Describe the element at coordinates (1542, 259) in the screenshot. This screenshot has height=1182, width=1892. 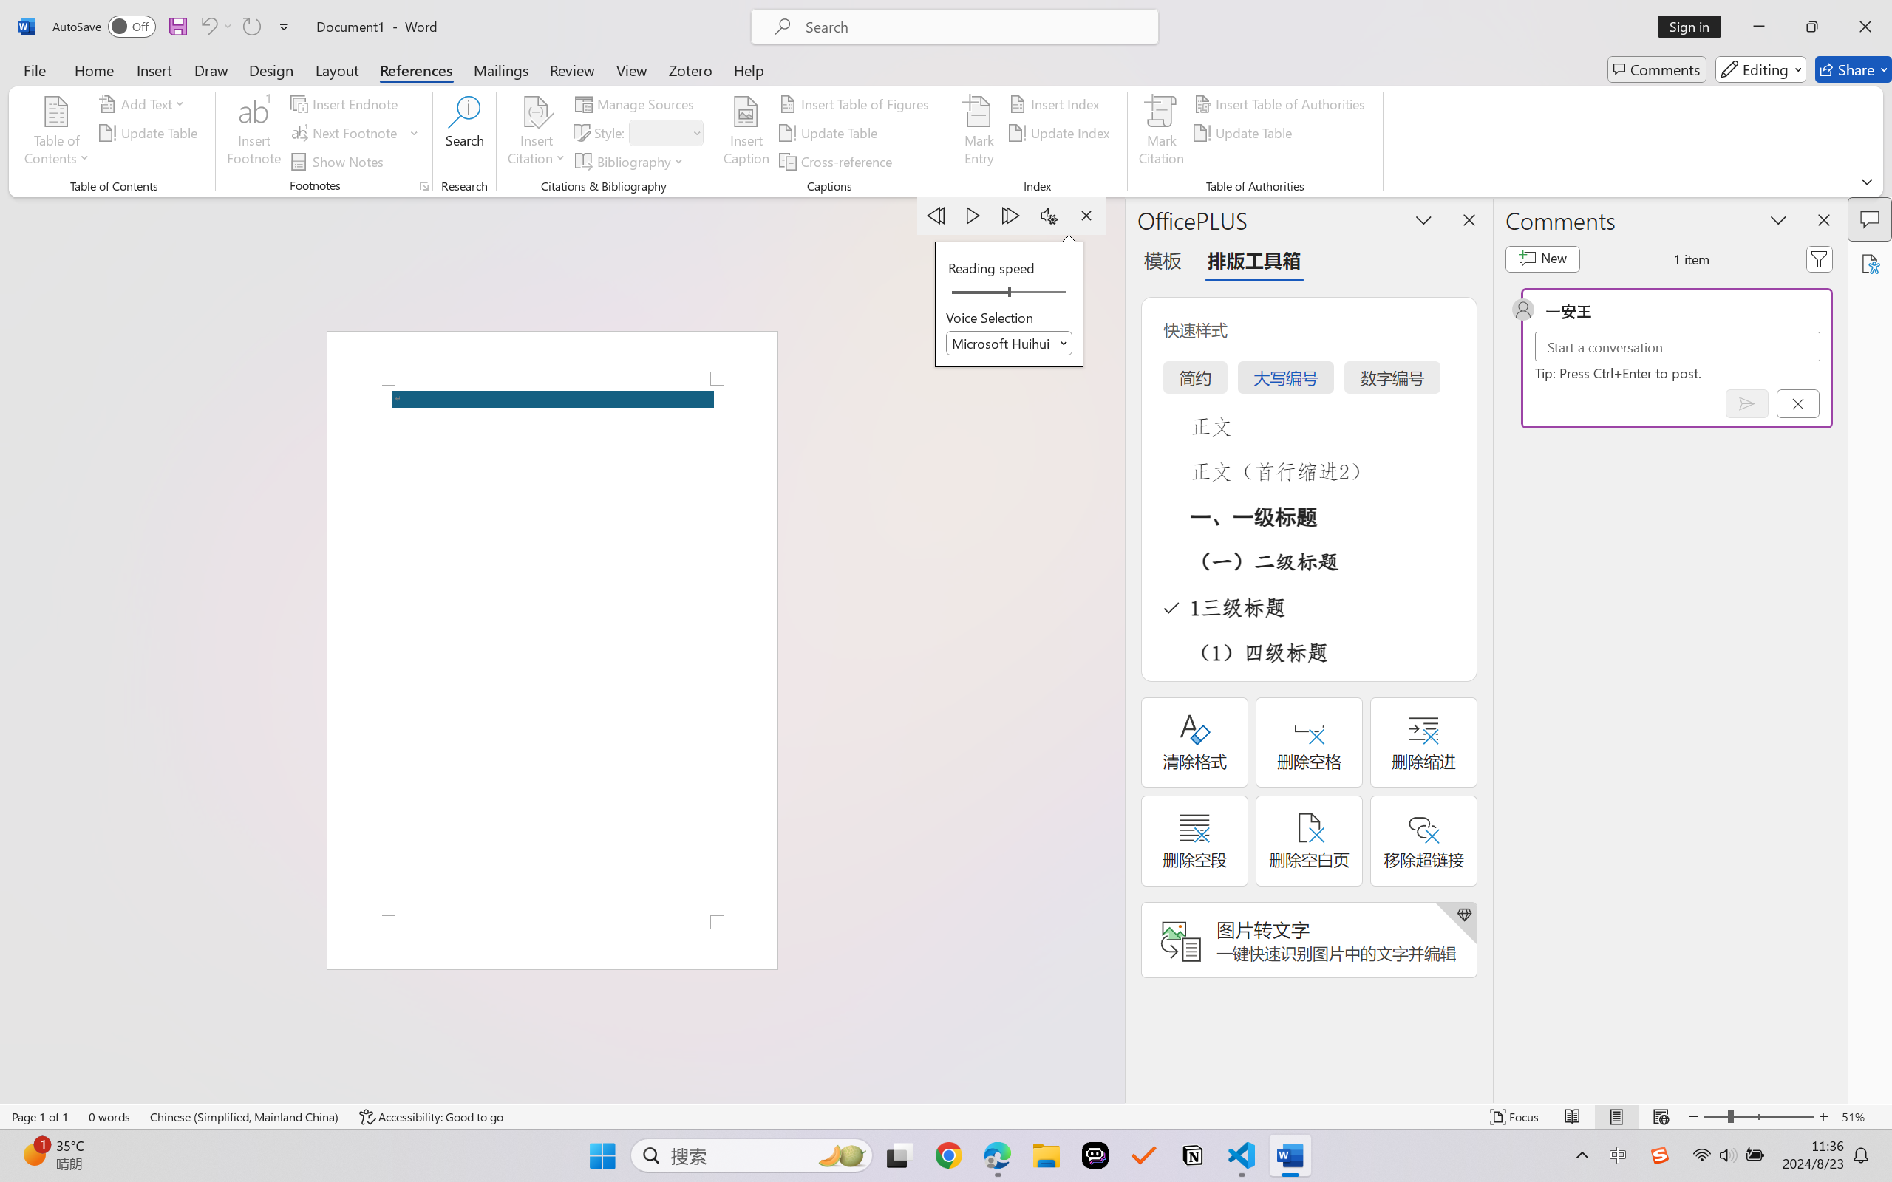
I see `New comment` at that location.